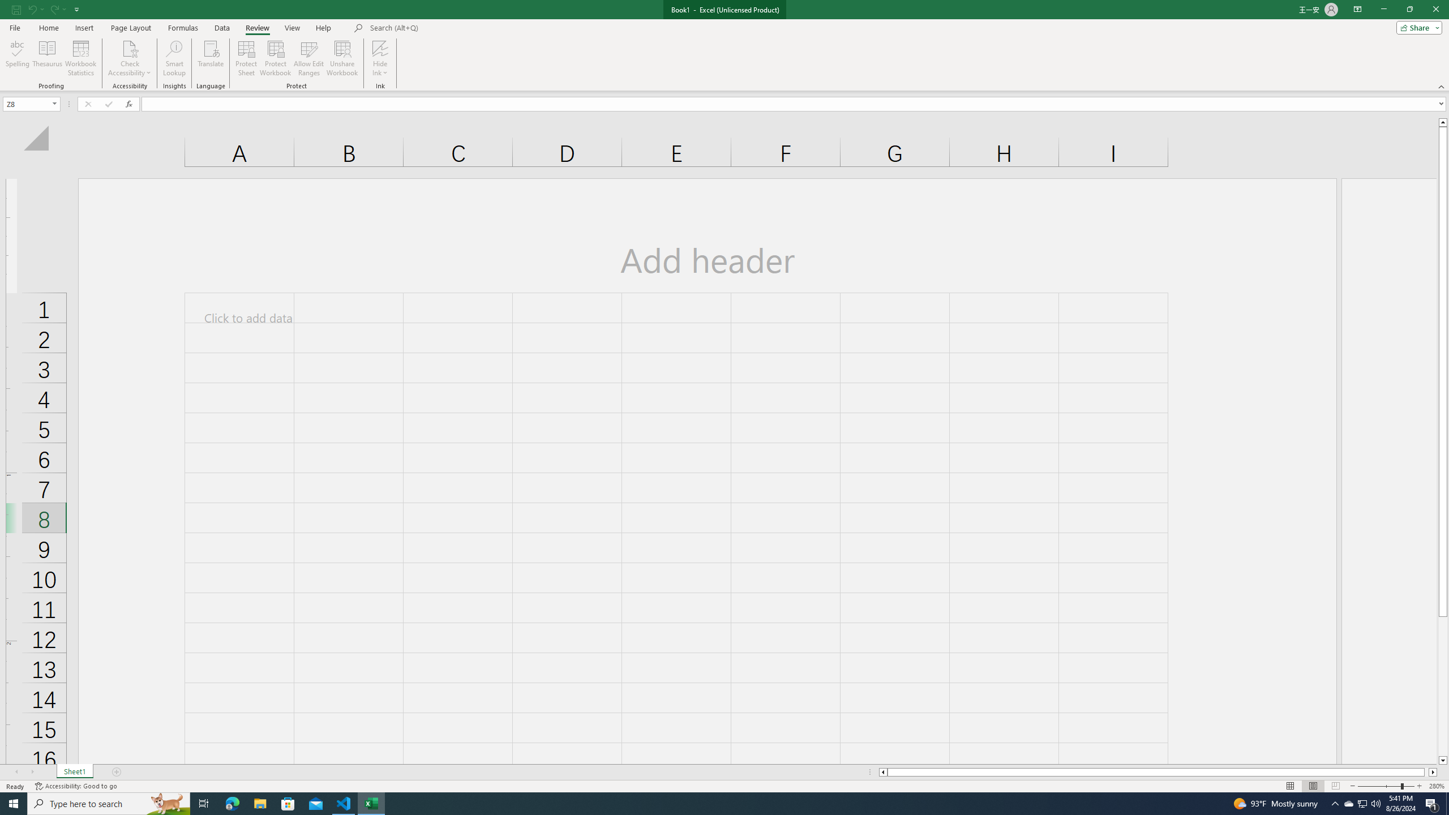  What do you see at coordinates (129, 48) in the screenshot?
I see `Check Accessibility` at bounding box center [129, 48].